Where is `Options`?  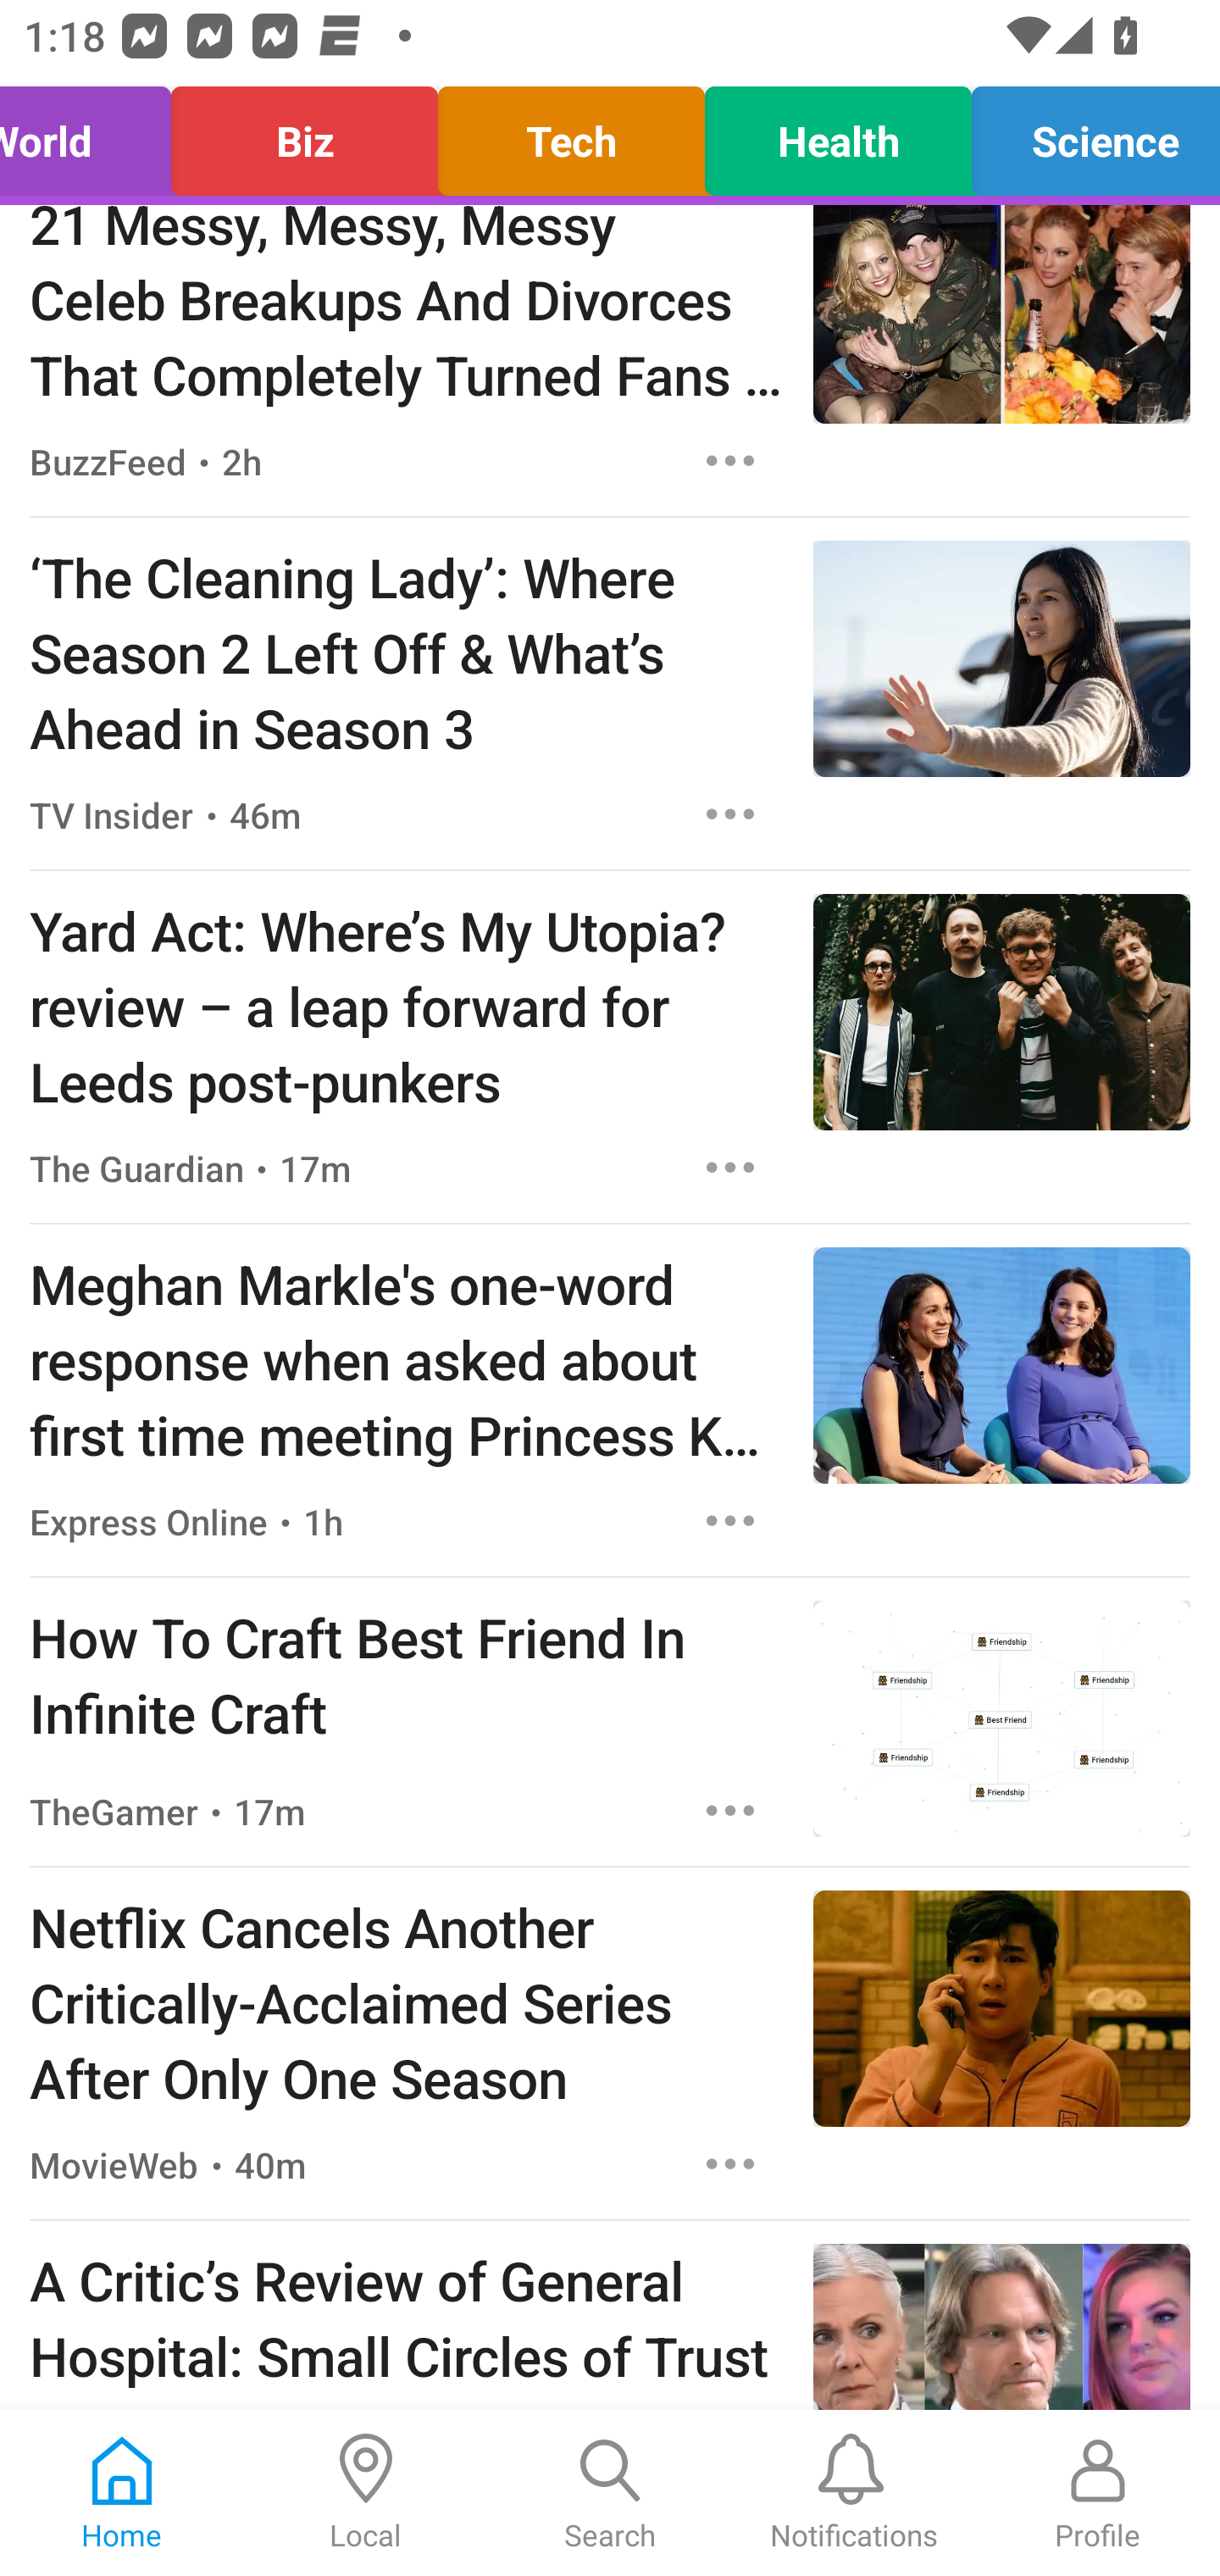
Options is located at coordinates (730, 2164).